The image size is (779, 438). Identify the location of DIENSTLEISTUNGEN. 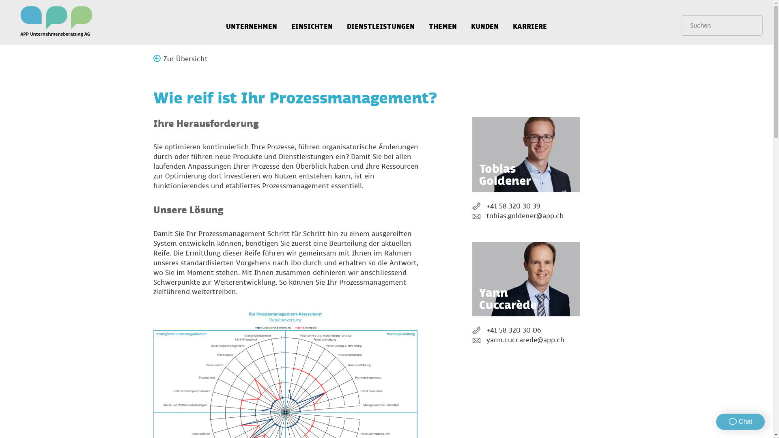
(381, 22).